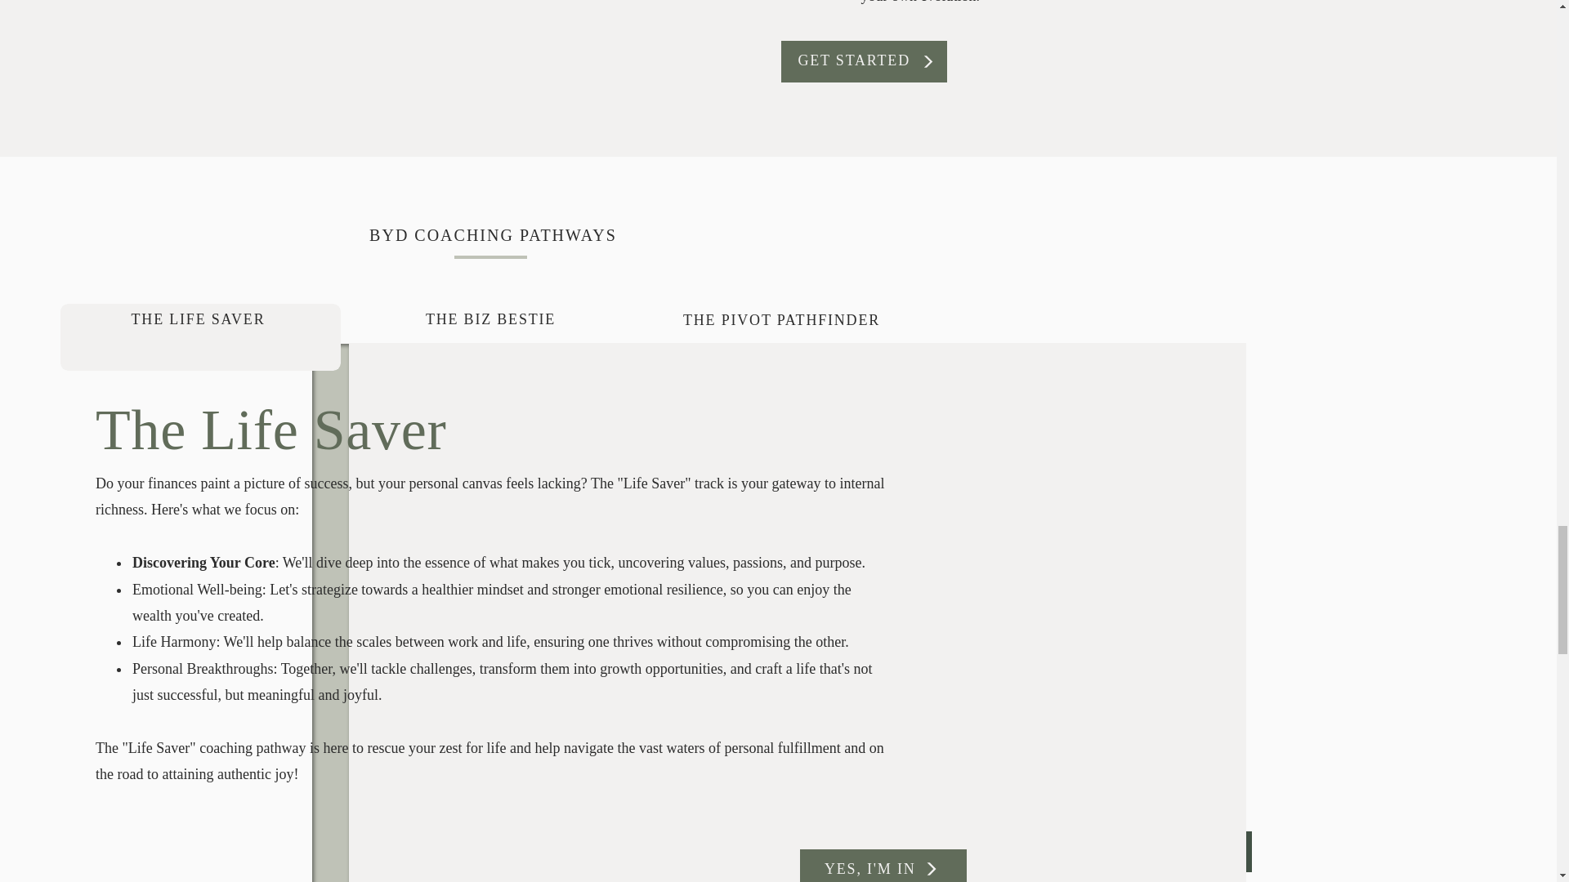  Describe the element at coordinates (874, 869) in the screenshot. I see `YES, I'M IN` at that location.